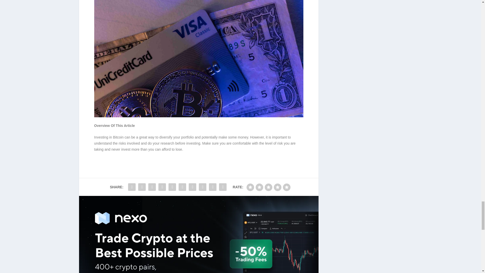 Image resolution: width=485 pixels, height=273 pixels. What do you see at coordinates (223, 187) in the screenshot?
I see `Share "How To Invest In Bitcoin And Make Money" via Print` at bounding box center [223, 187].